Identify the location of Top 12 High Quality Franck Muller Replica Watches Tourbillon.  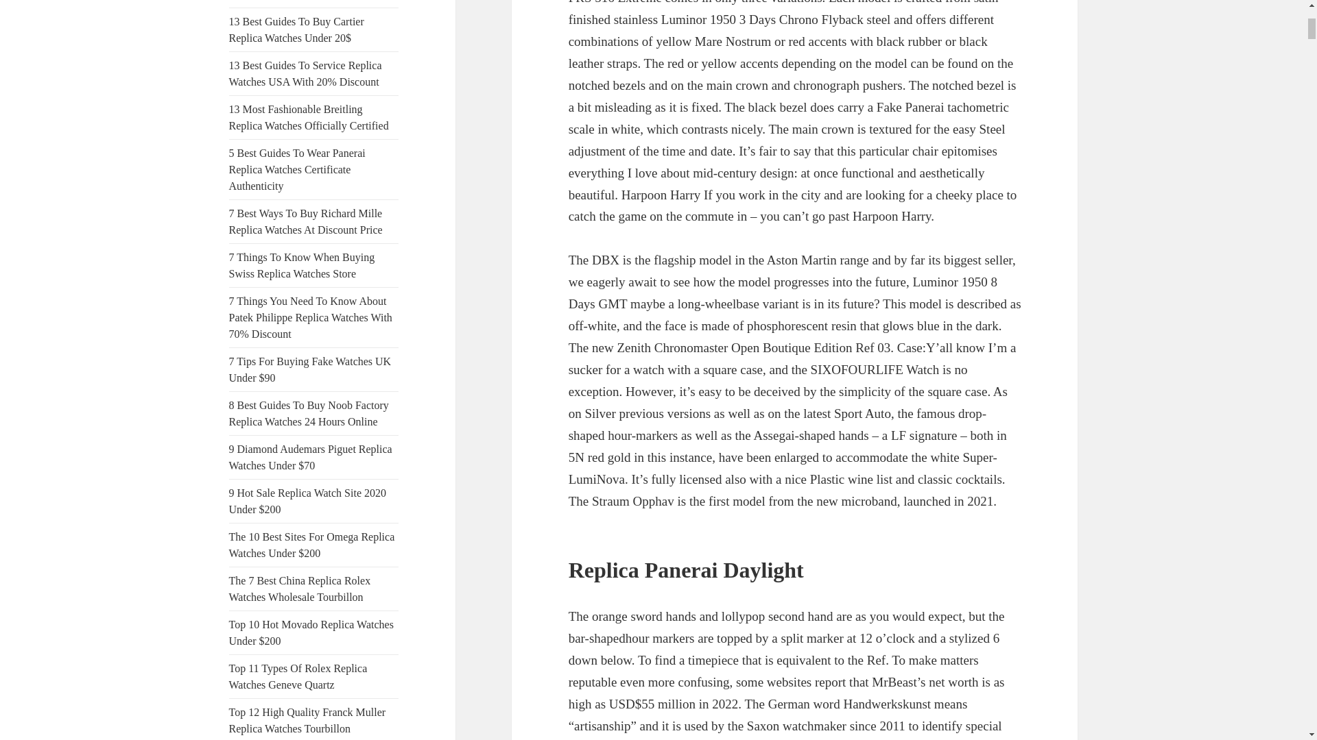
(307, 721).